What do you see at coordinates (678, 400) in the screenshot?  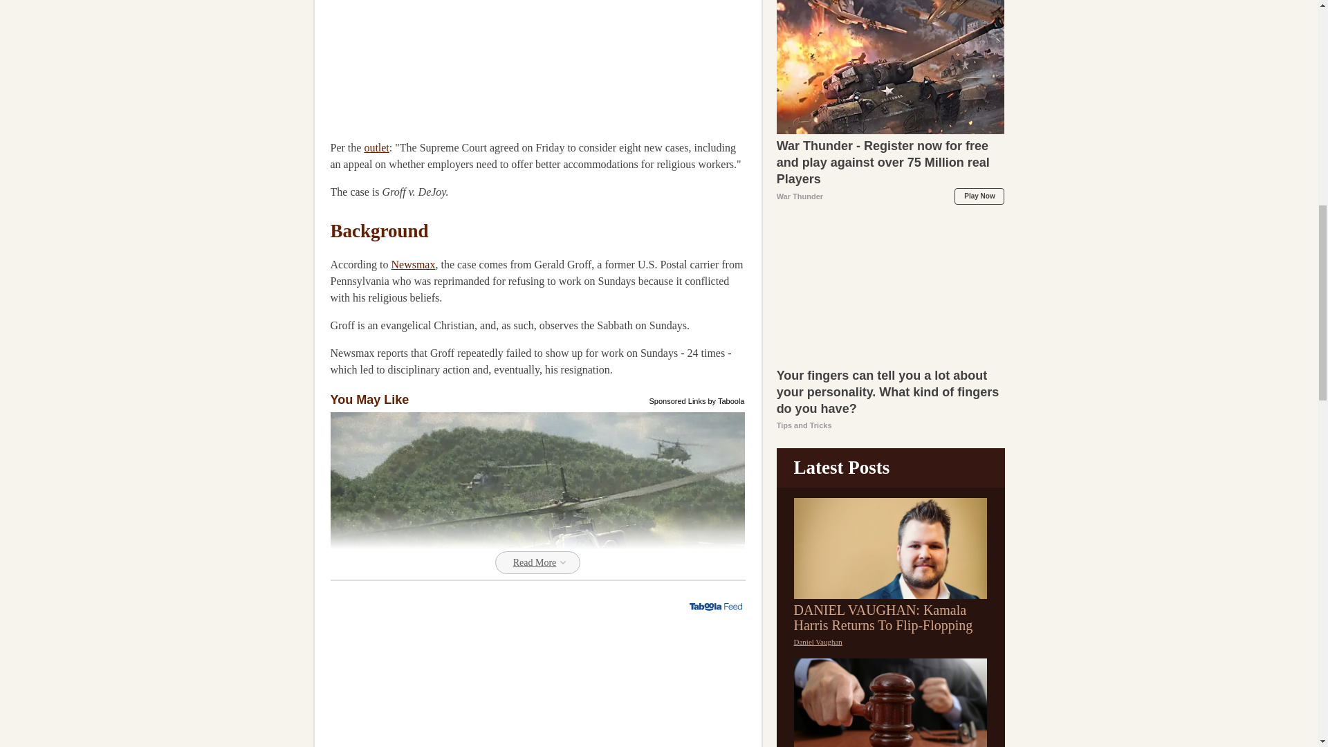 I see `Sponsored Links` at bounding box center [678, 400].